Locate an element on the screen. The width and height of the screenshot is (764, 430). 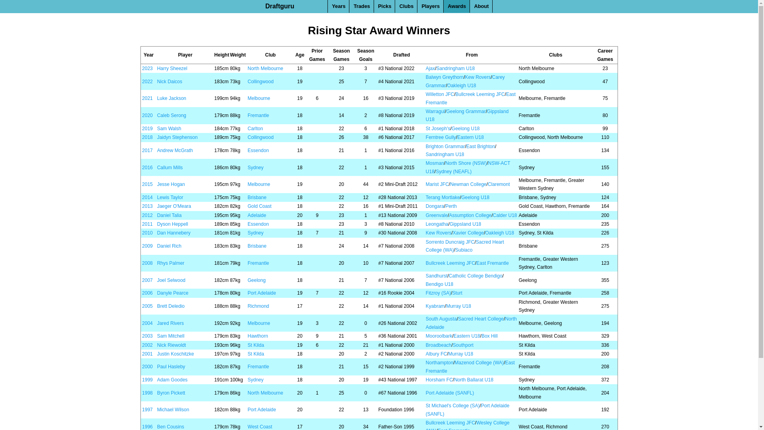
Port Adelaide (SANFL) is located at coordinates (468, 410).